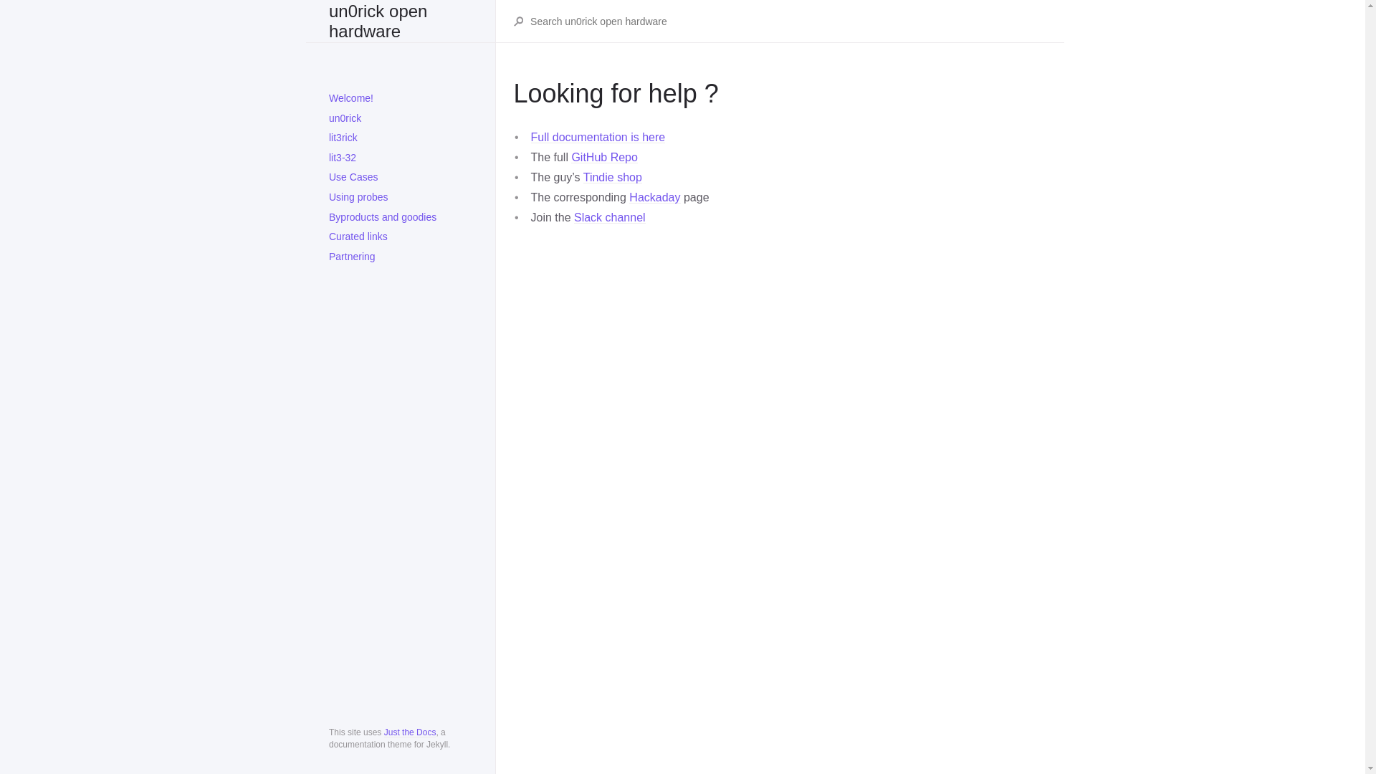 The image size is (1376, 774). Describe the element at coordinates (401, 198) in the screenshot. I see `Using probes` at that location.